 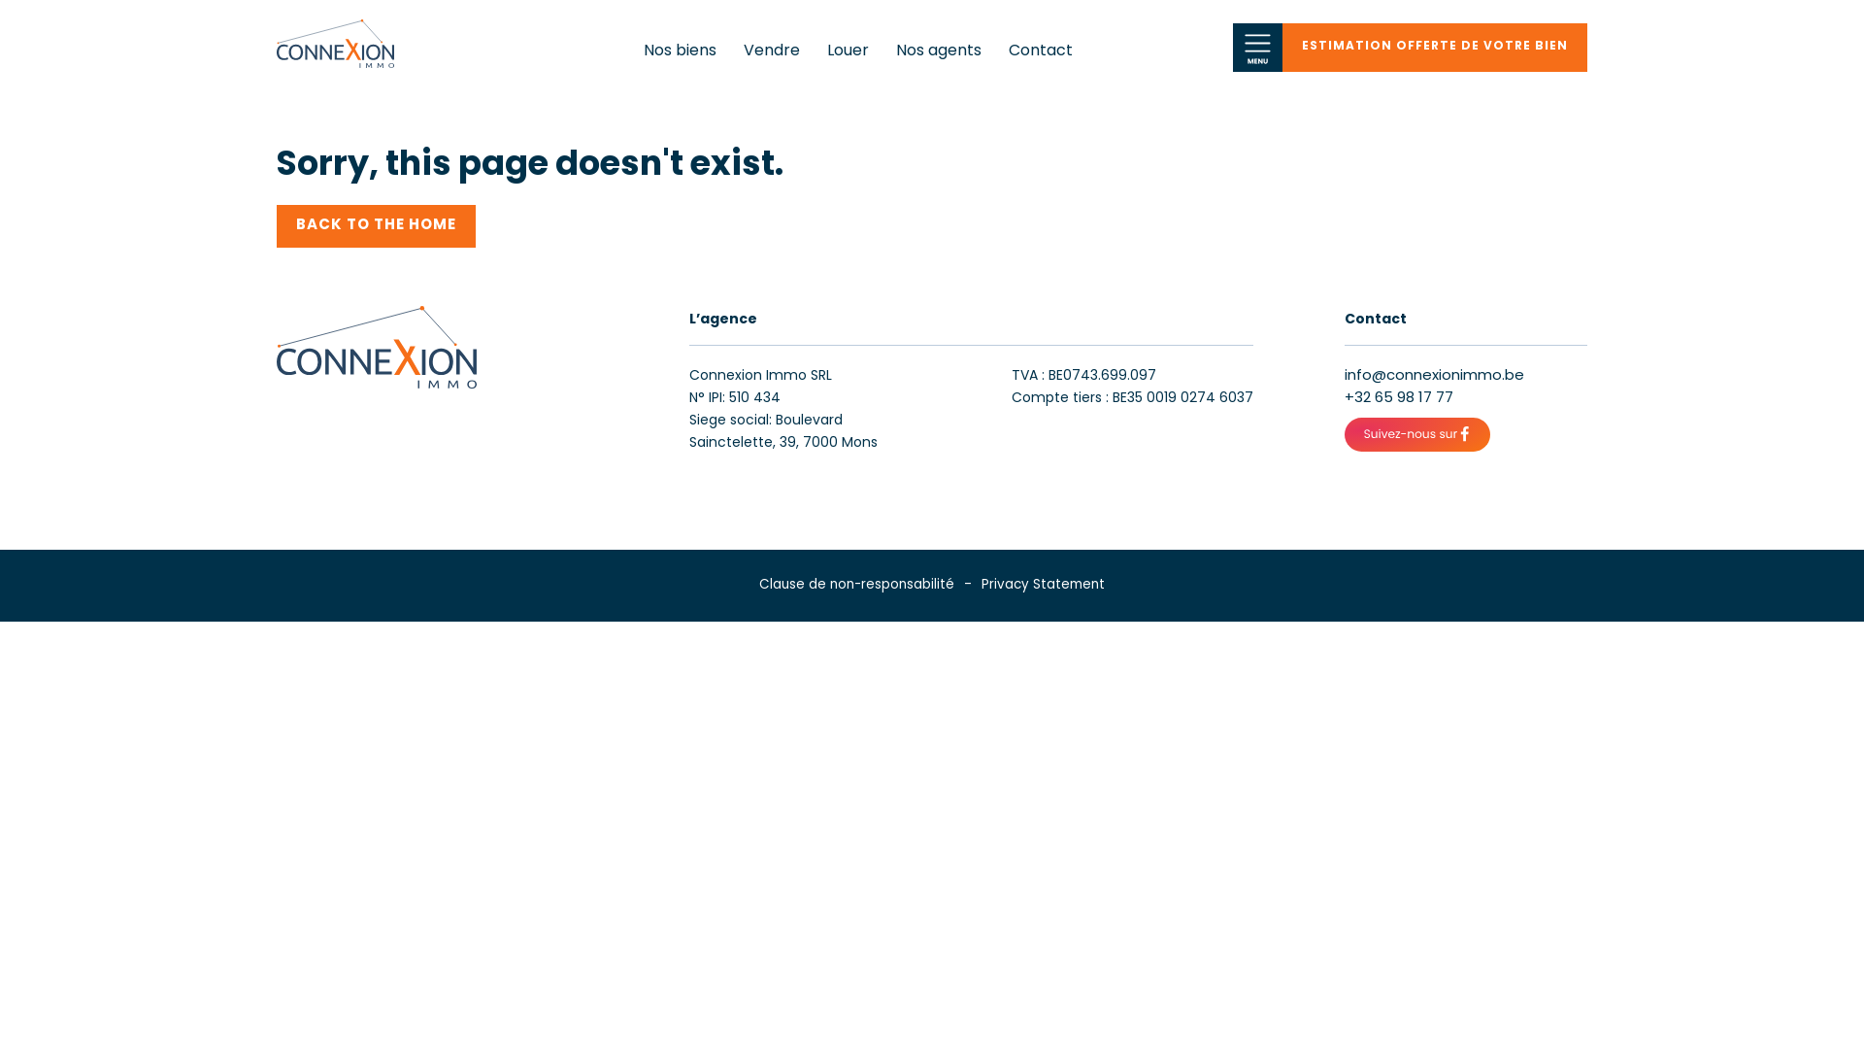 I want to click on Louer, so click(x=849, y=51).